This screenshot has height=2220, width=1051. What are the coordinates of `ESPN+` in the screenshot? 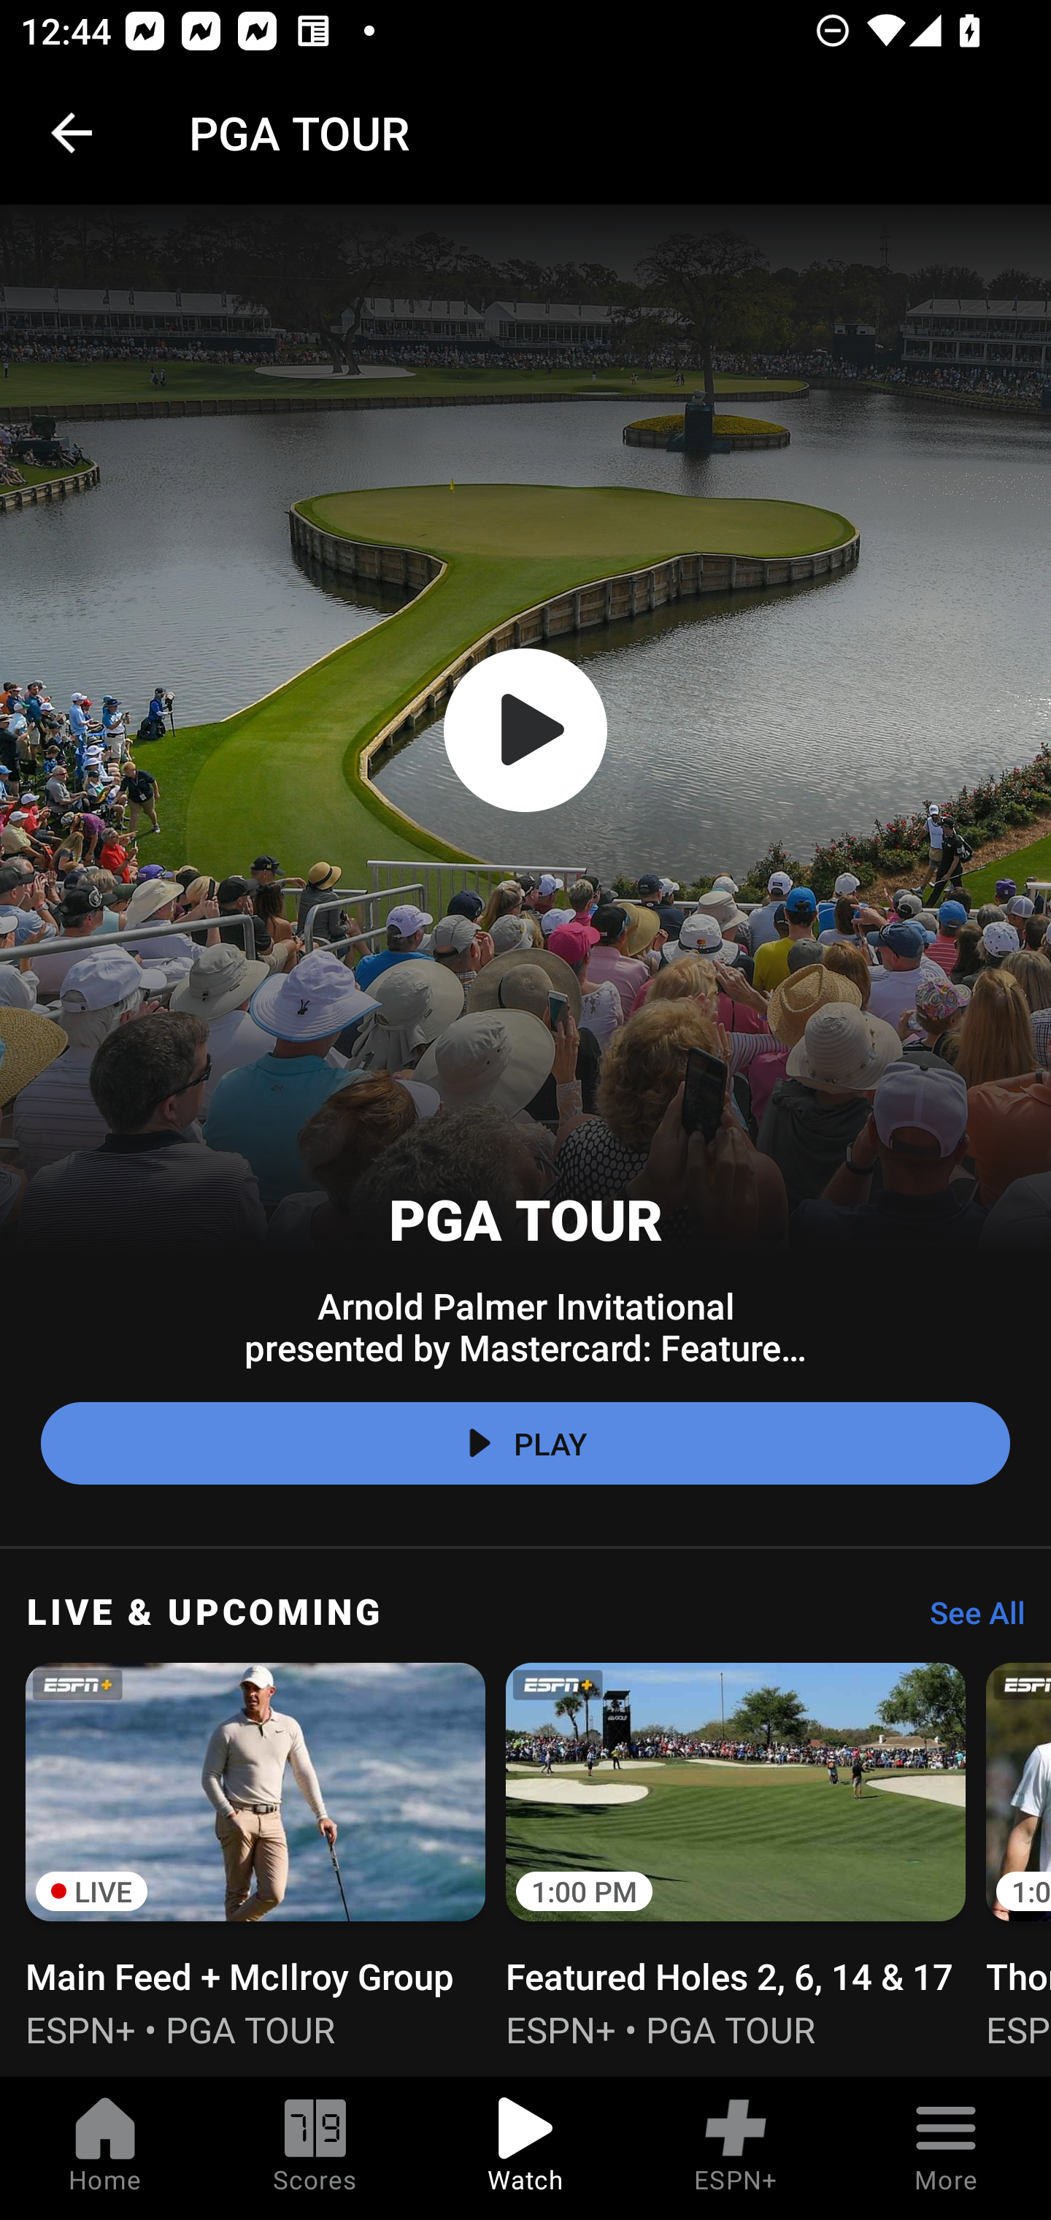 It's located at (736, 2148).